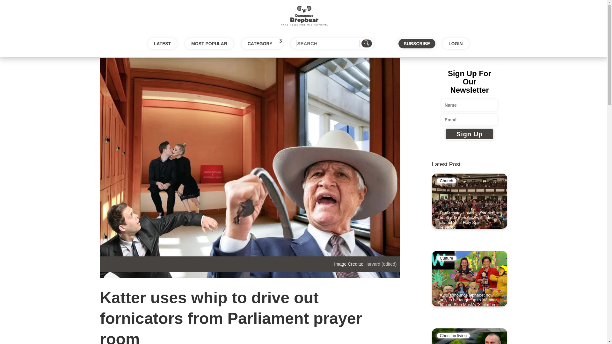  I want to click on SUBSCRIBE, so click(417, 43).